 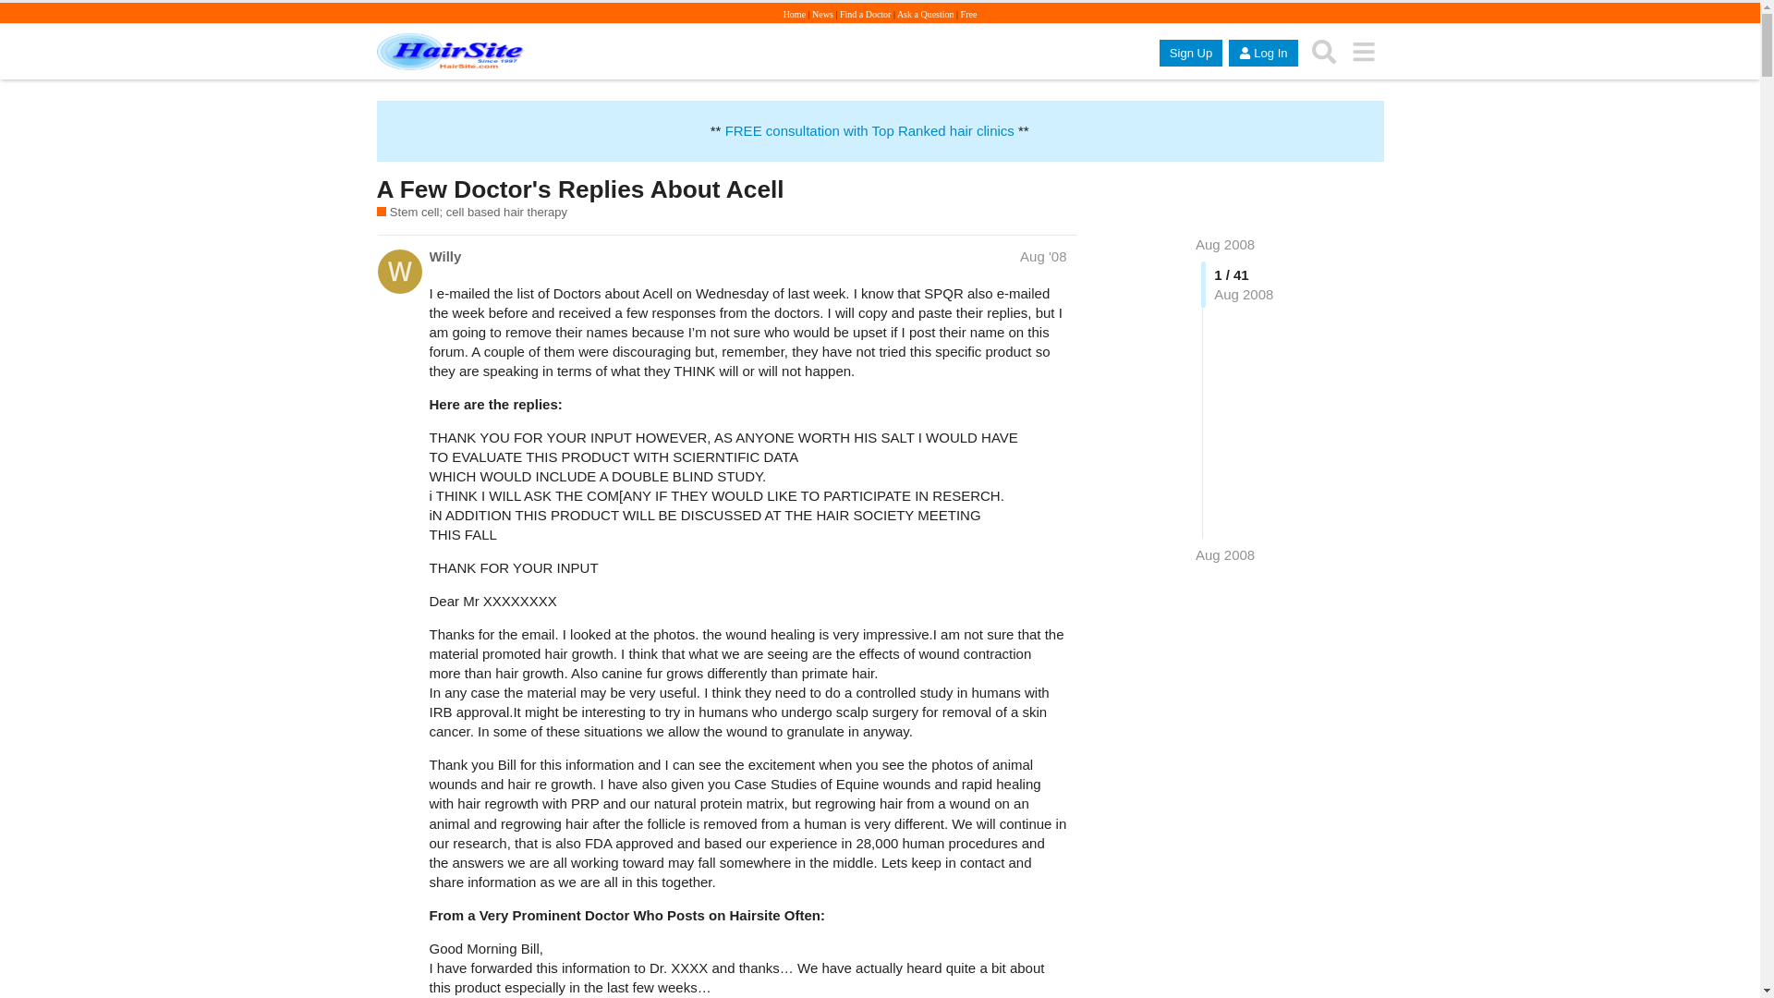 What do you see at coordinates (1042, 256) in the screenshot?
I see `Aug '08` at bounding box center [1042, 256].